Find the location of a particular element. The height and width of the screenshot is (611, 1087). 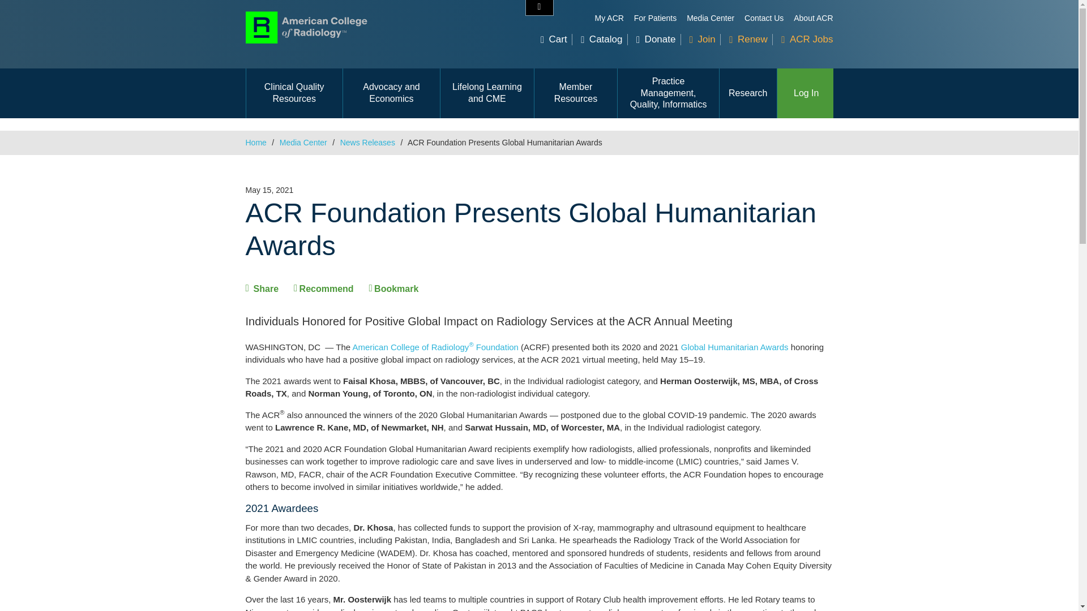

Cart is located at coordinates (554, 39).